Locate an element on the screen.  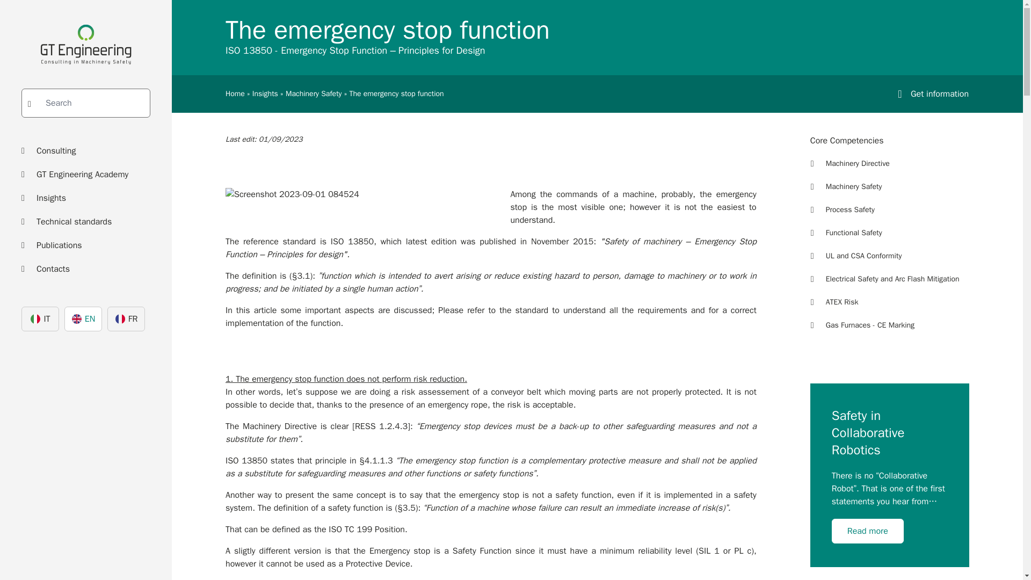
IT is located at coordinates (40, 319).